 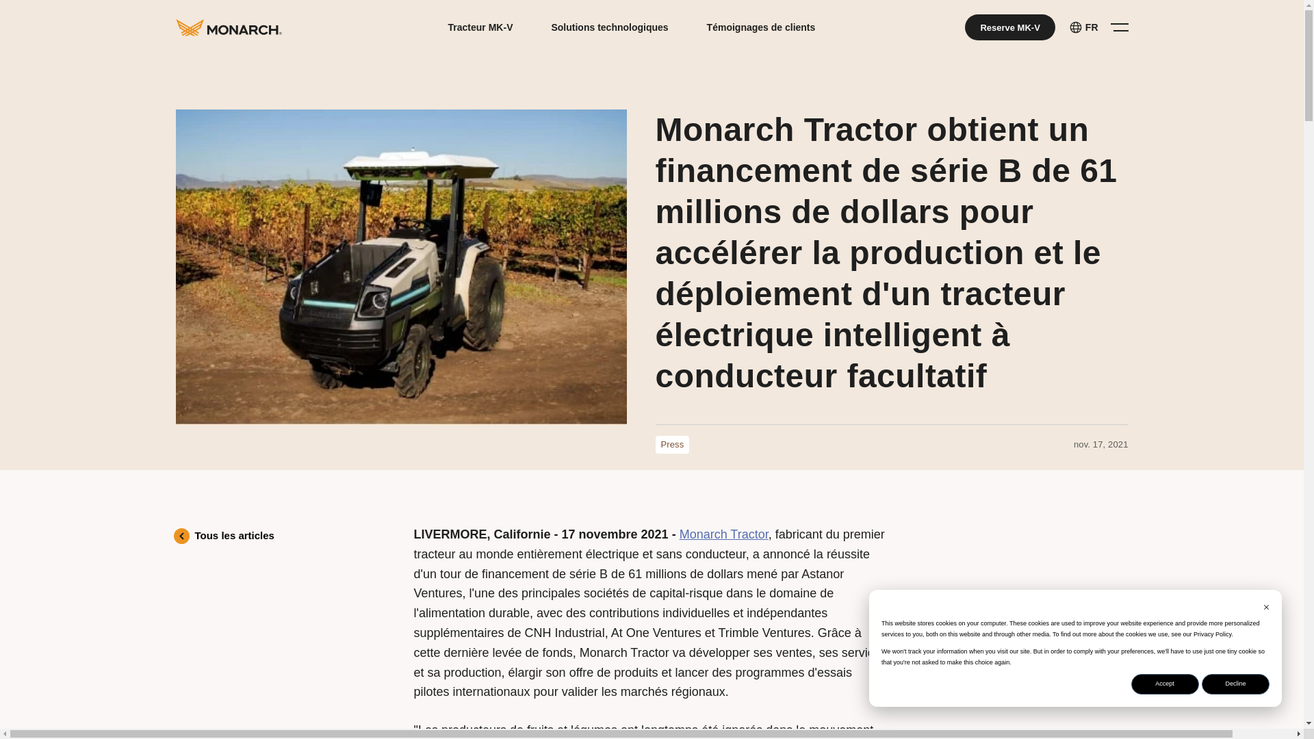 What do you see at coordinates (1009, 27) in the screenshot?
I see `Reserve MK-V` at bounding box center [1009, 27].